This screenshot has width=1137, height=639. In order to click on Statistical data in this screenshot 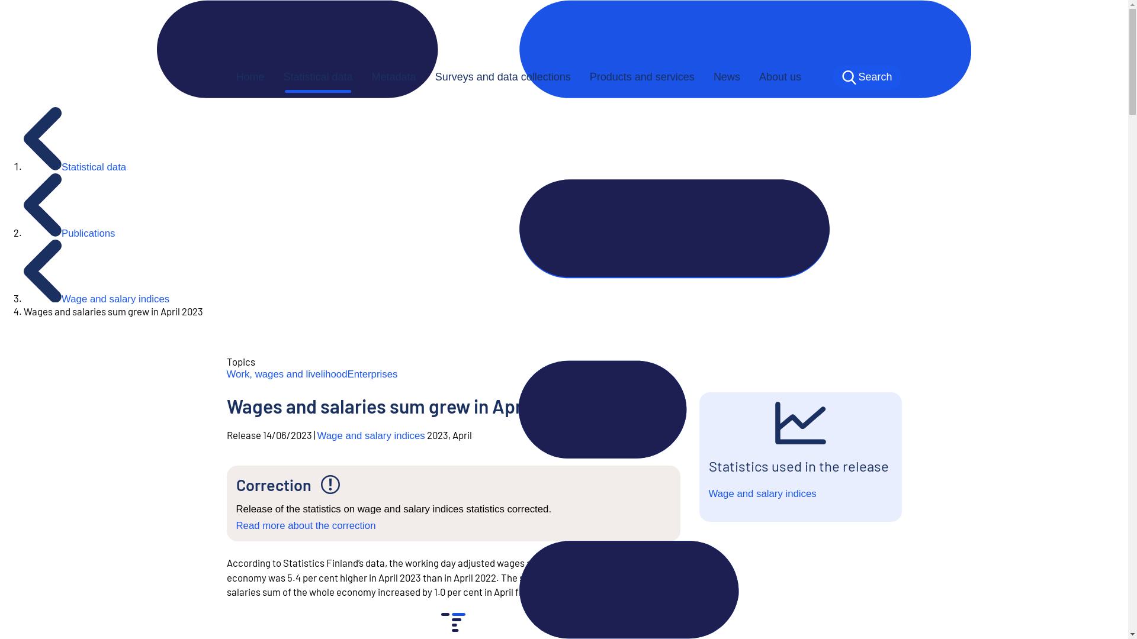, I will do `click(318, 77)`.